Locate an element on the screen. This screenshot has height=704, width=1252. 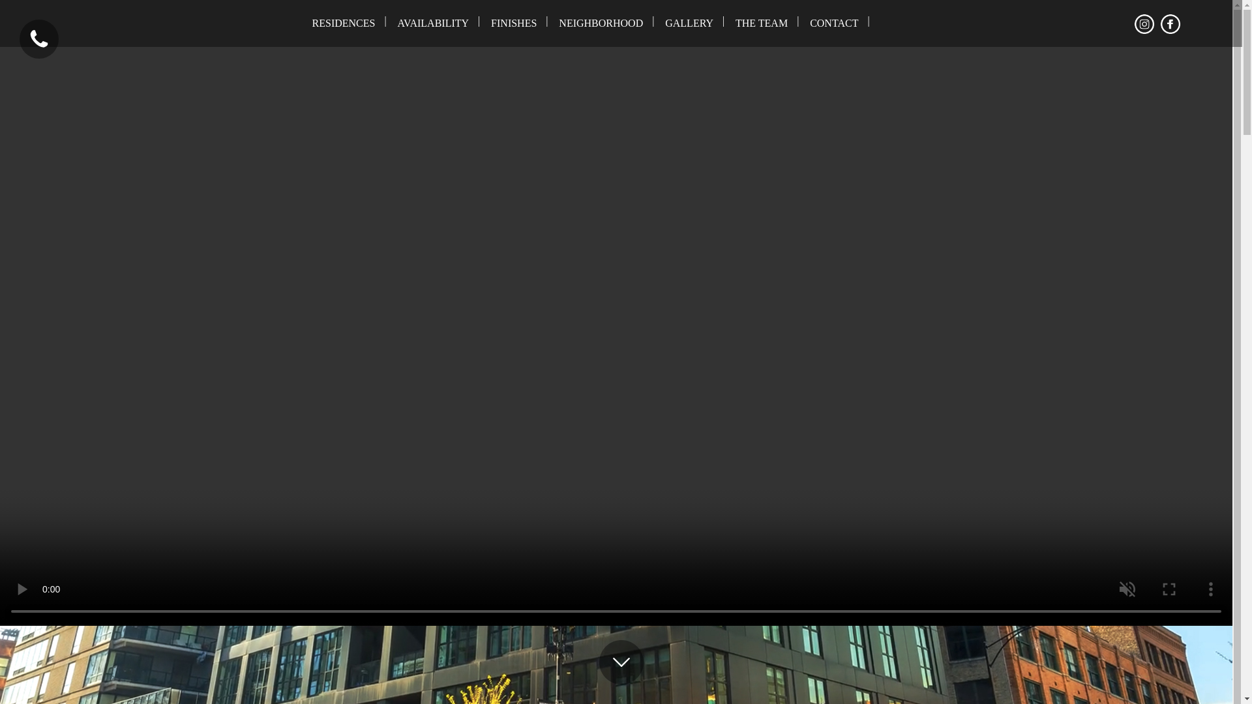
NEIGHBORHOOD is located at coordinates (601, 23).